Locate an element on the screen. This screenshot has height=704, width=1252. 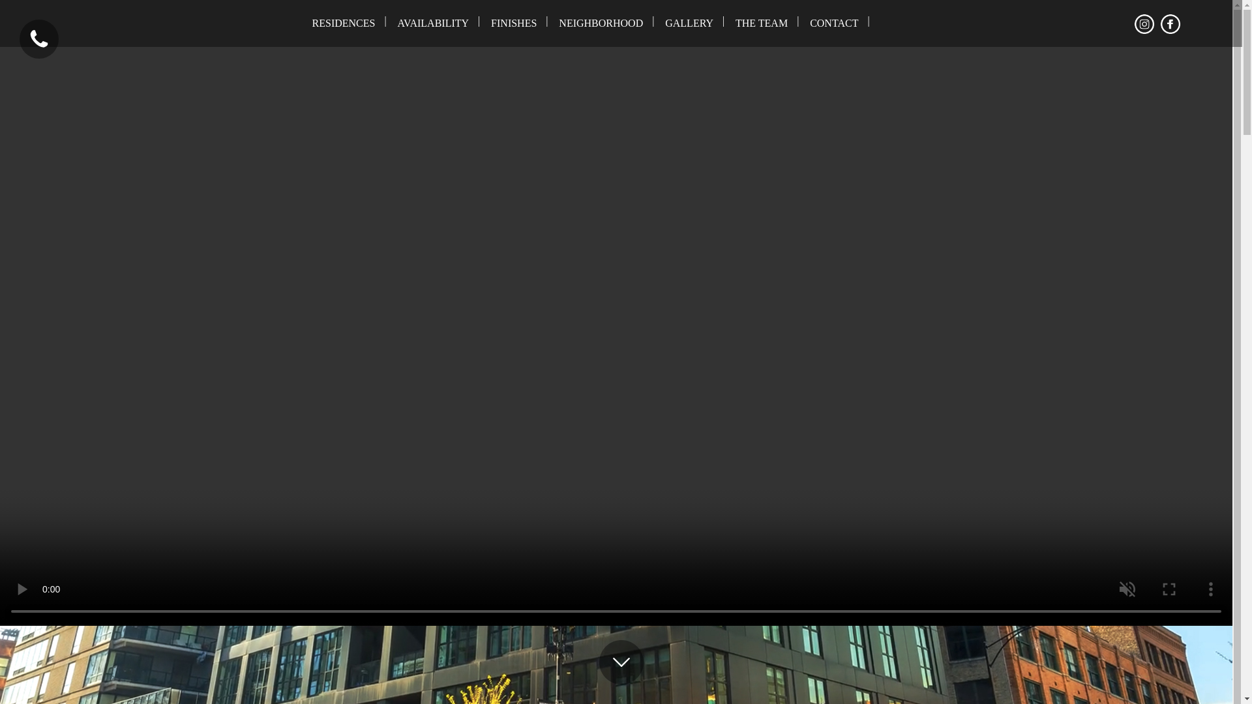
NEIGHBORHOOD is located at coordinates (601, 23).